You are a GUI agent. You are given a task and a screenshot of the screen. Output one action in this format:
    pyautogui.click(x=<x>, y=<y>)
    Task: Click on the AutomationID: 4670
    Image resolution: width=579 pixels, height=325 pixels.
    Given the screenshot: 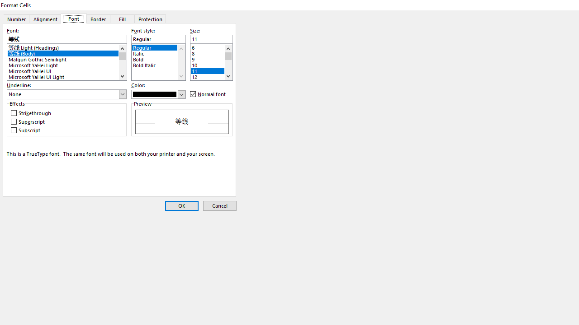 What is the action you would take?
    pyautogui.click(x=181, y=62)
    